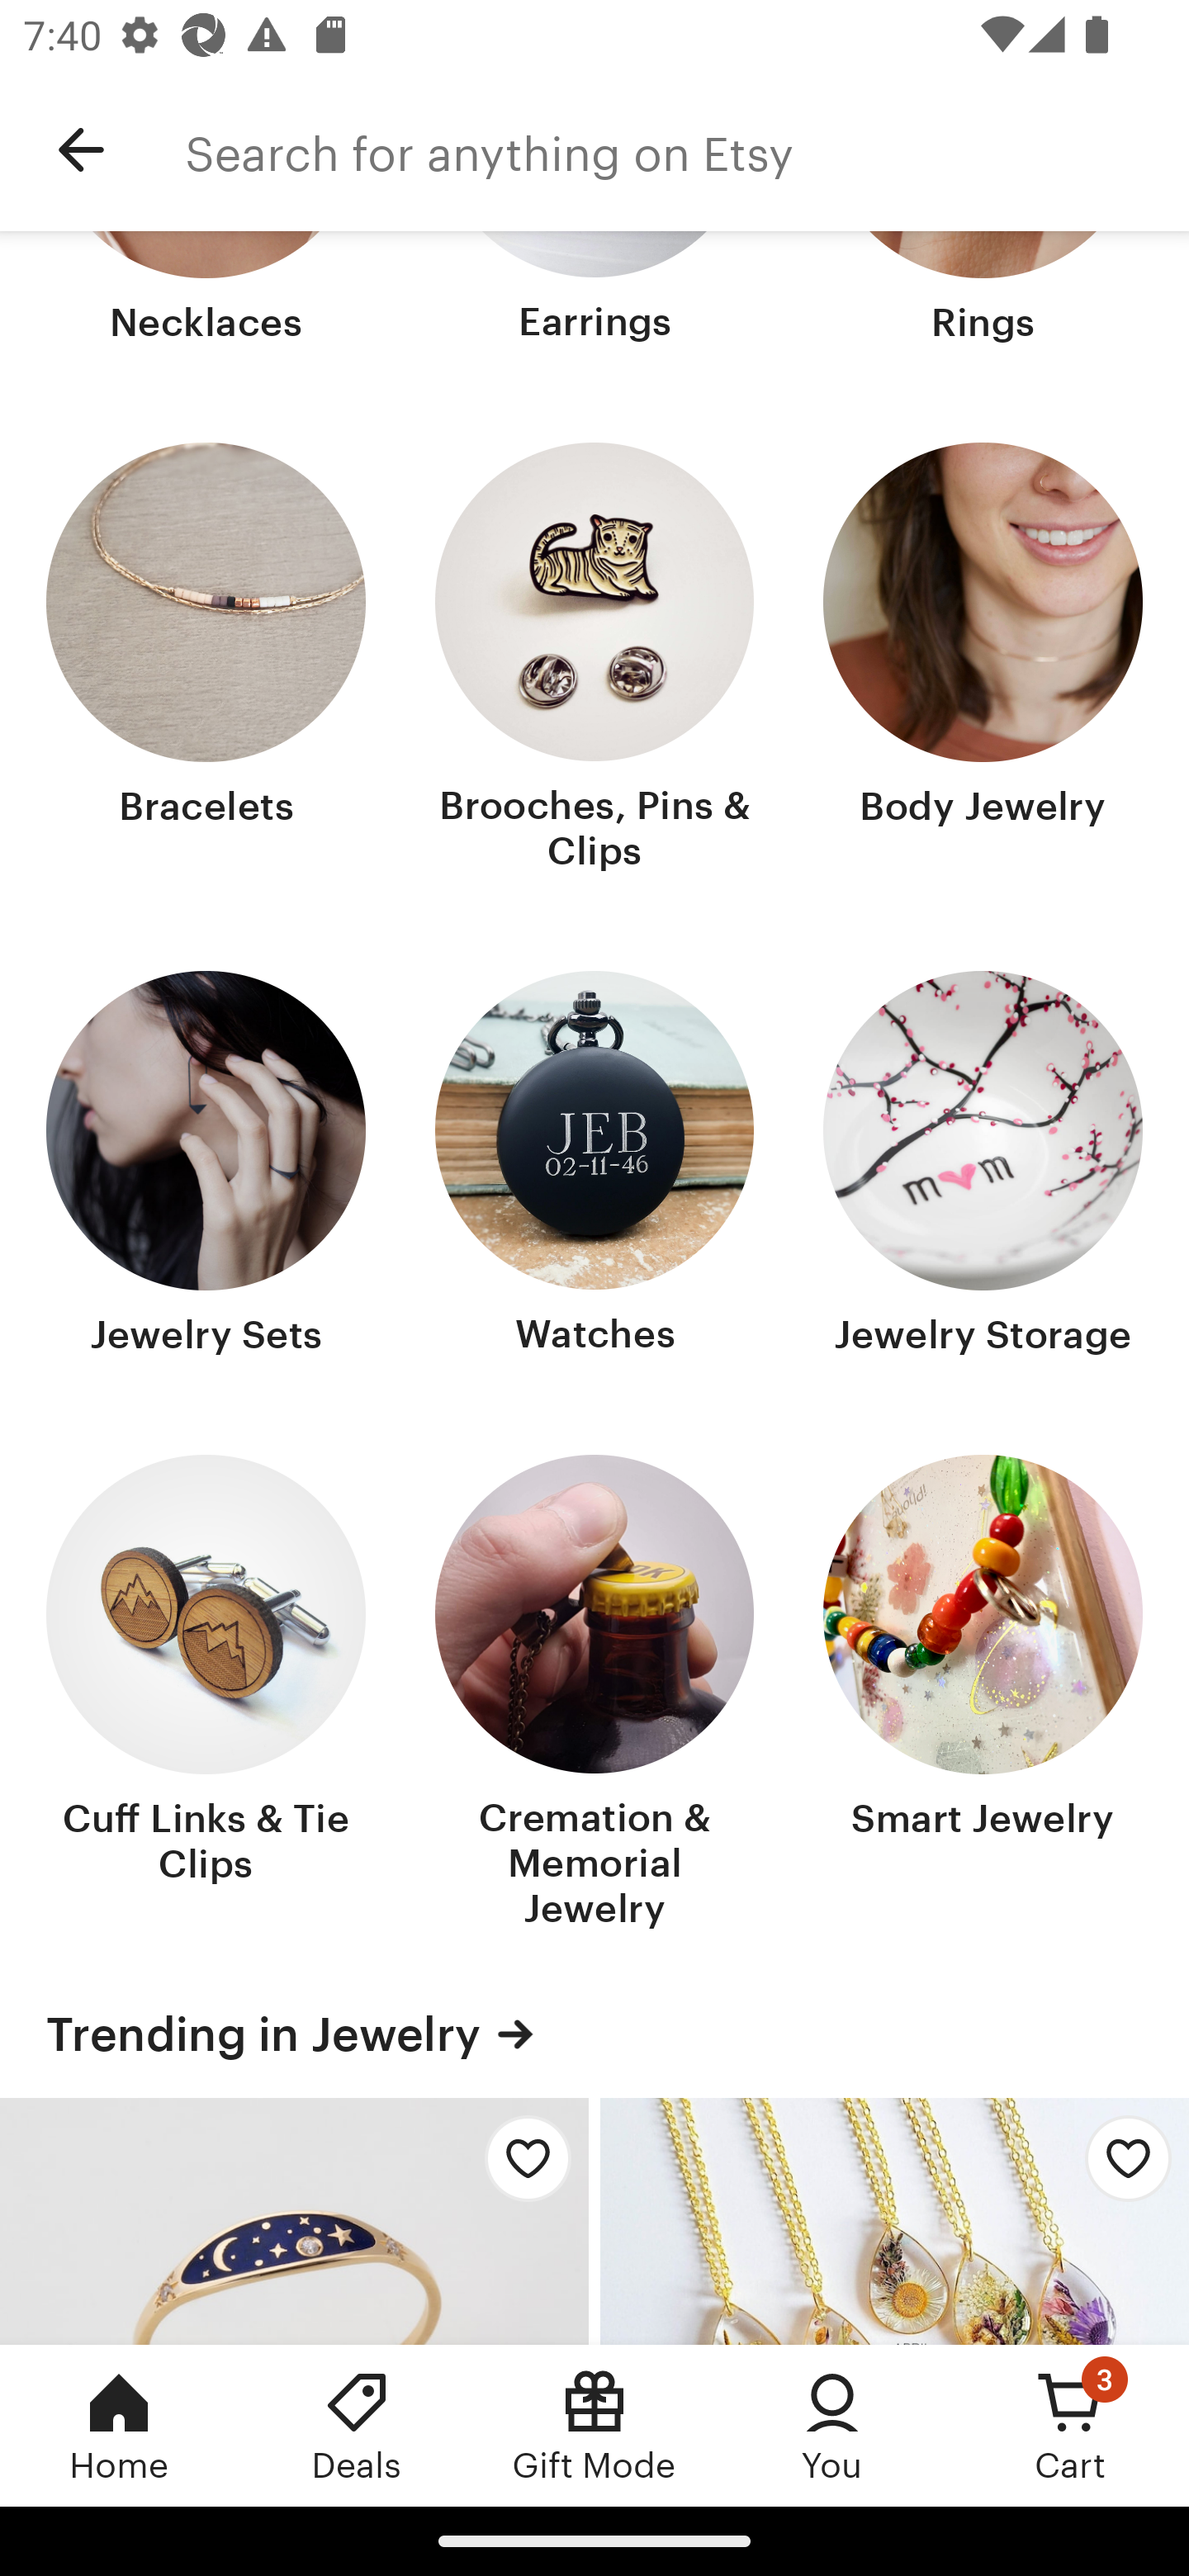 The width and height of the screenshot is (1189, 2576). What do you see at coordinates (687, 150) in the screenshot?
I see `Search for anything on Etsy` at bounding box center [687, 150].